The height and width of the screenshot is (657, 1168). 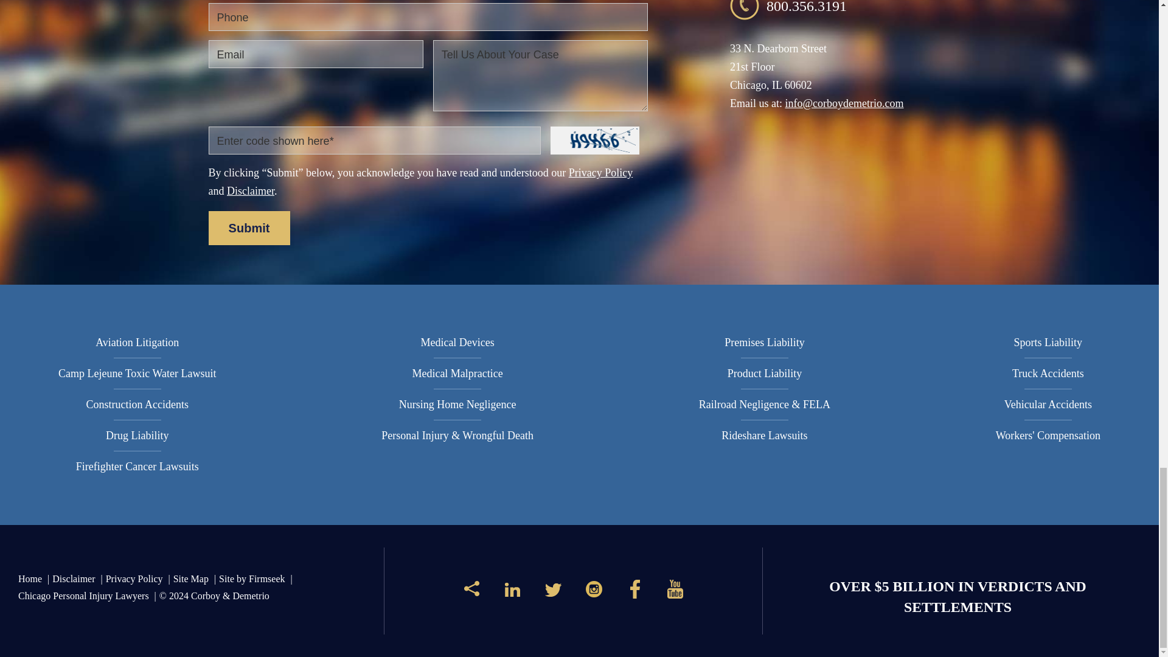 I want to click on Share, so click(x=472, y=593).